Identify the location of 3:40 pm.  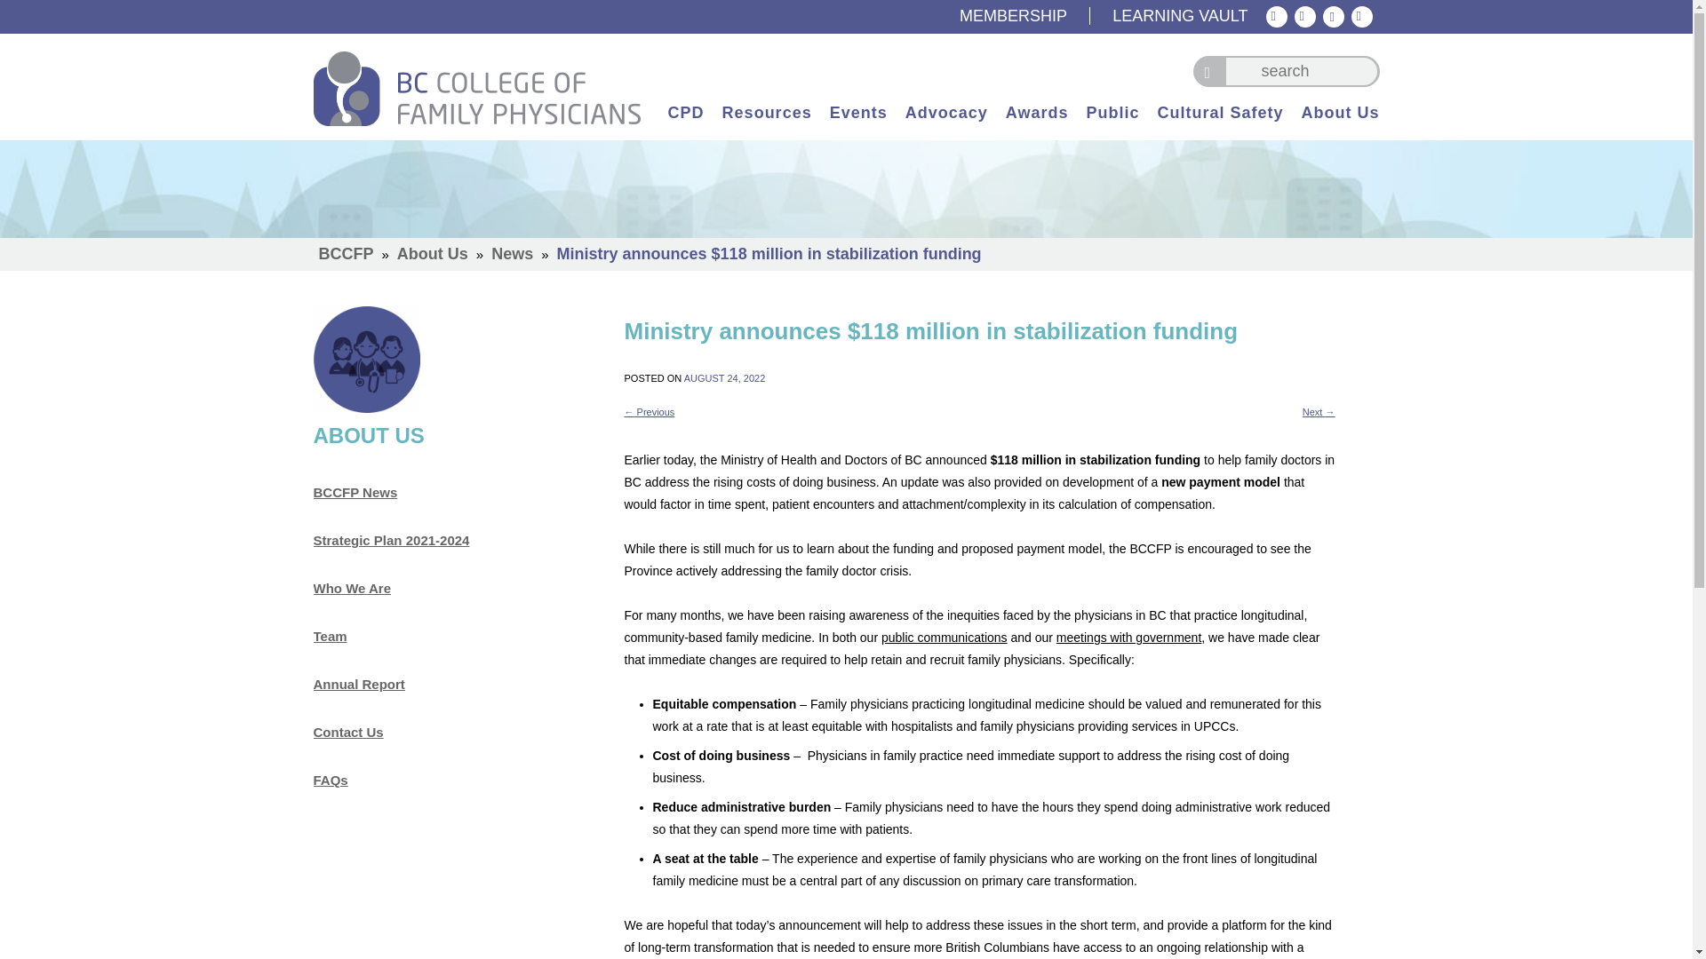
(725, 378).